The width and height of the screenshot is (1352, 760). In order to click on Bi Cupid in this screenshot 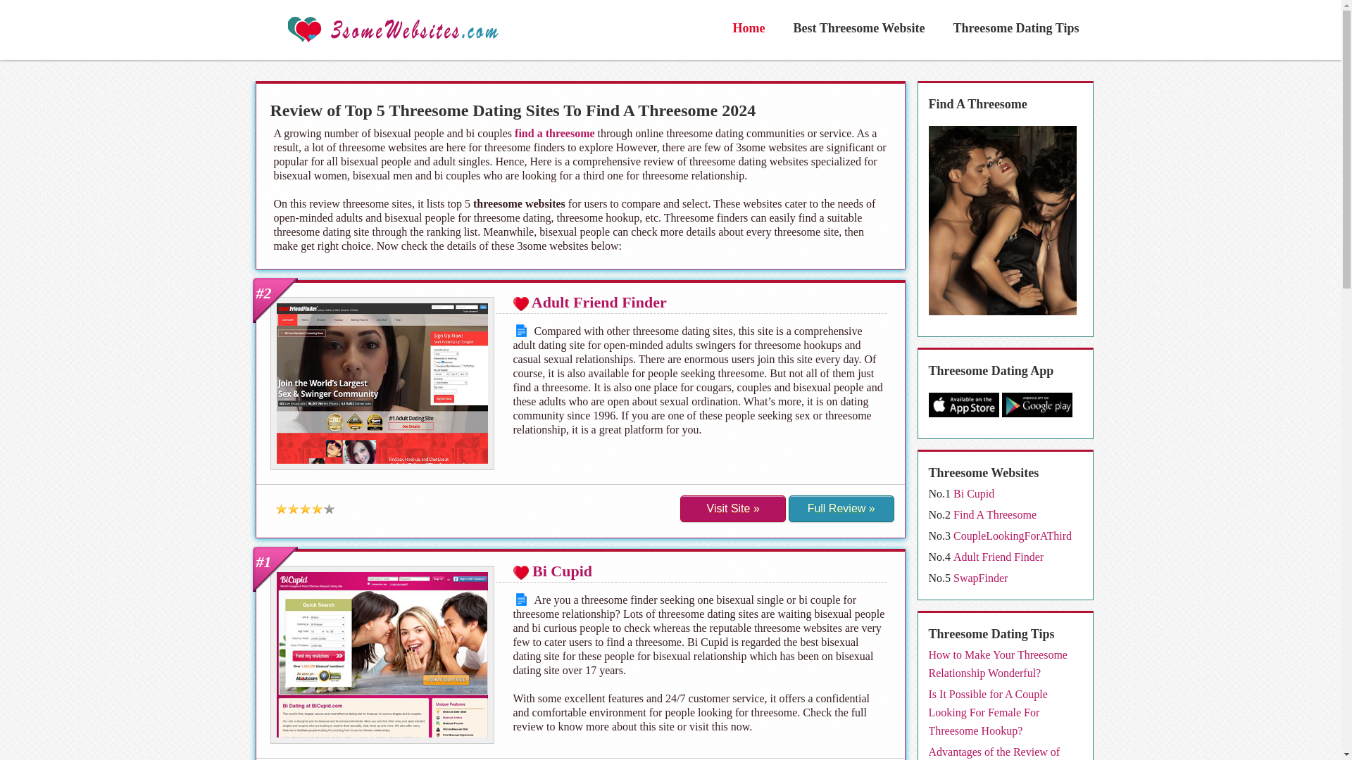, I will do `click(973, 493)`.